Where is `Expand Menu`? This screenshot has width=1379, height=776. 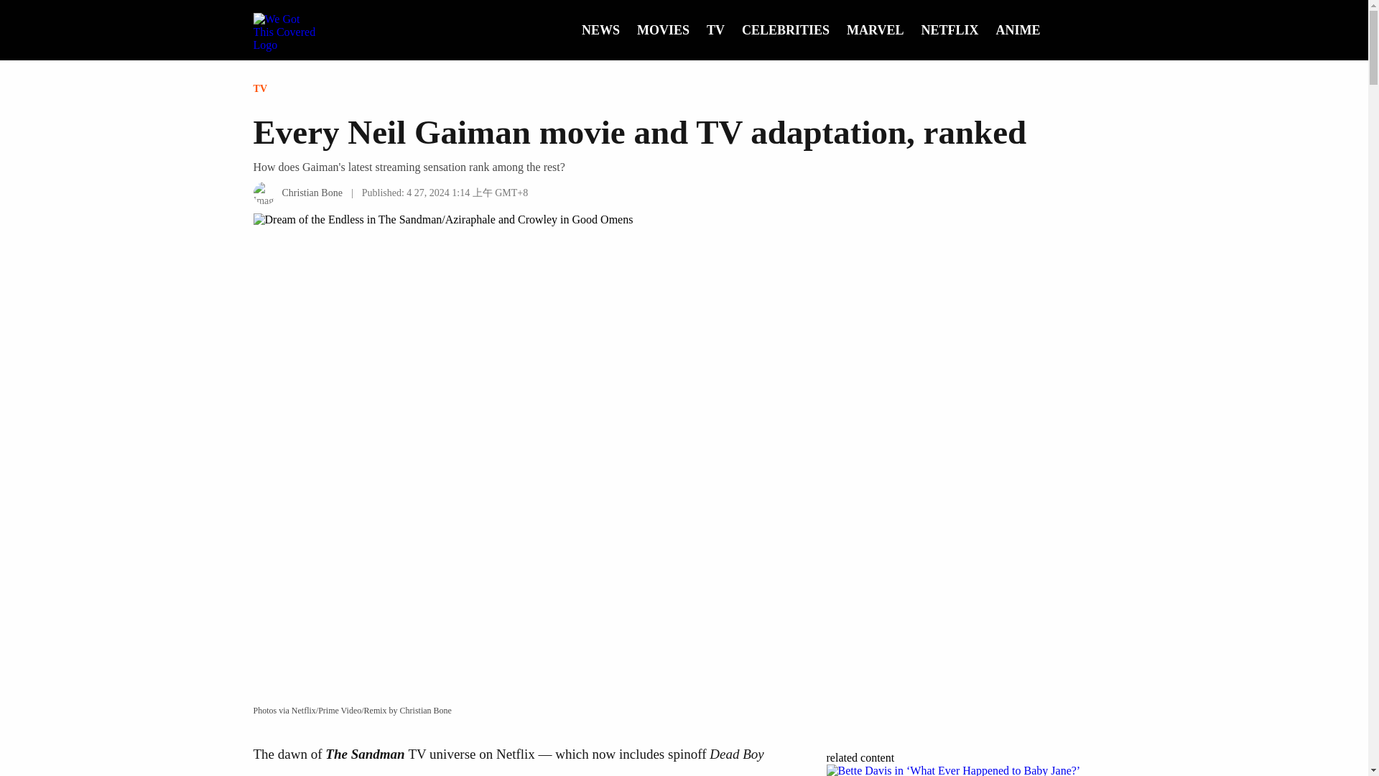 Expand Menu is located at coordinates (1109, 27).